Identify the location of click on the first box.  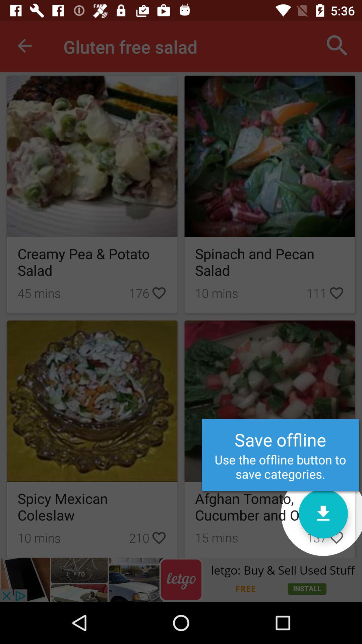
(92, 195).